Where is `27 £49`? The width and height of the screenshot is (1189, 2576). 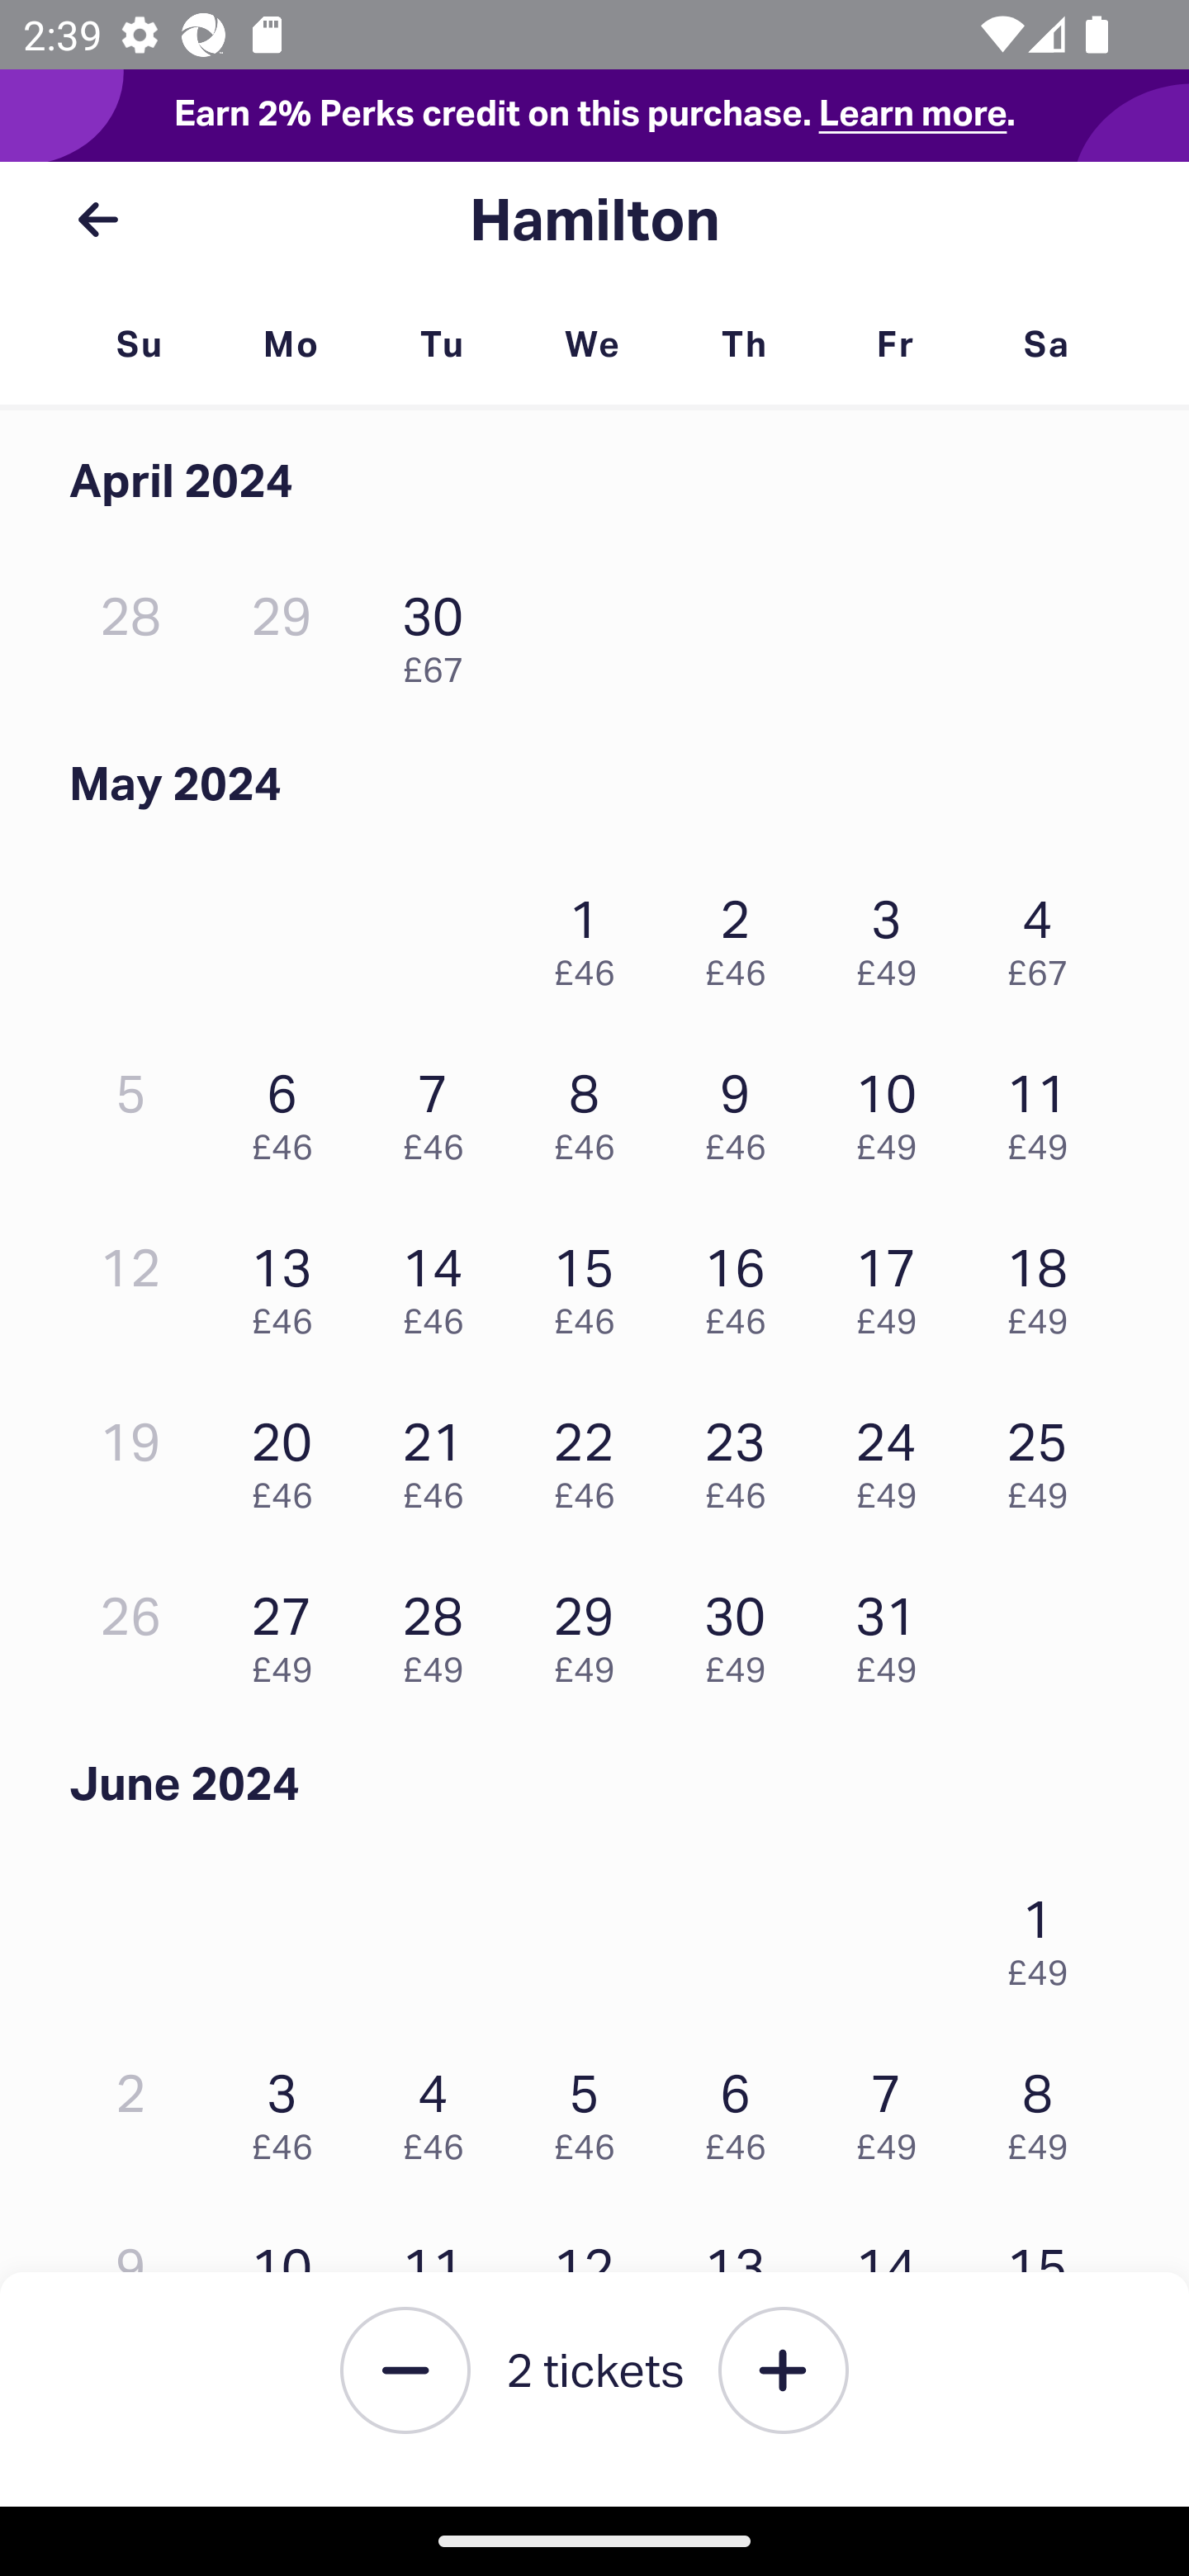 27 £49 is located at coordinates (290, 1631).